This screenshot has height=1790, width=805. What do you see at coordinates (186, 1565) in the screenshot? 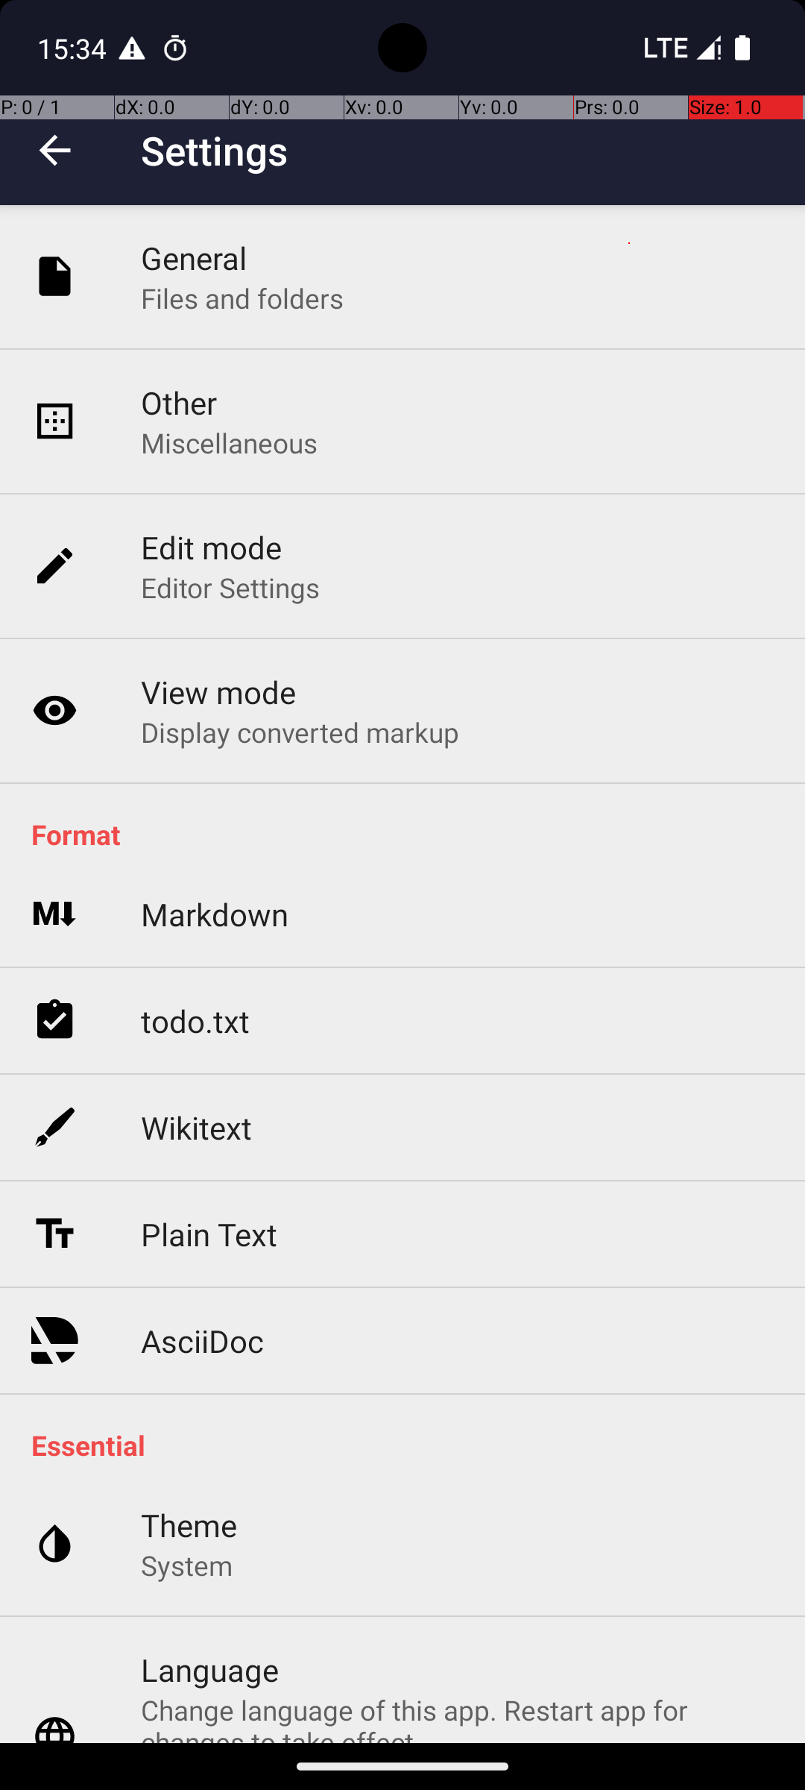
I see `System` at bounding box center [186, 1565].